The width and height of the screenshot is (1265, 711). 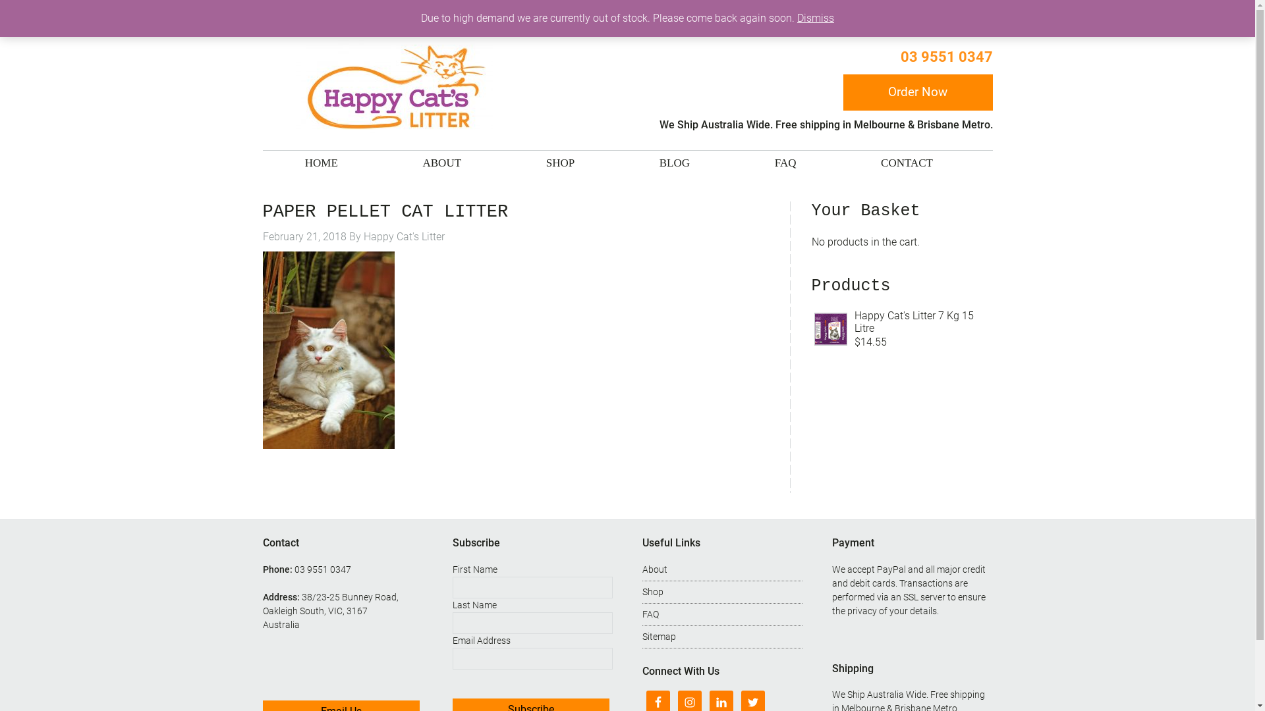 What do you see at coordinates (779, 13) in the screenshot?
I see `CART` at bounding box center [779, 13].